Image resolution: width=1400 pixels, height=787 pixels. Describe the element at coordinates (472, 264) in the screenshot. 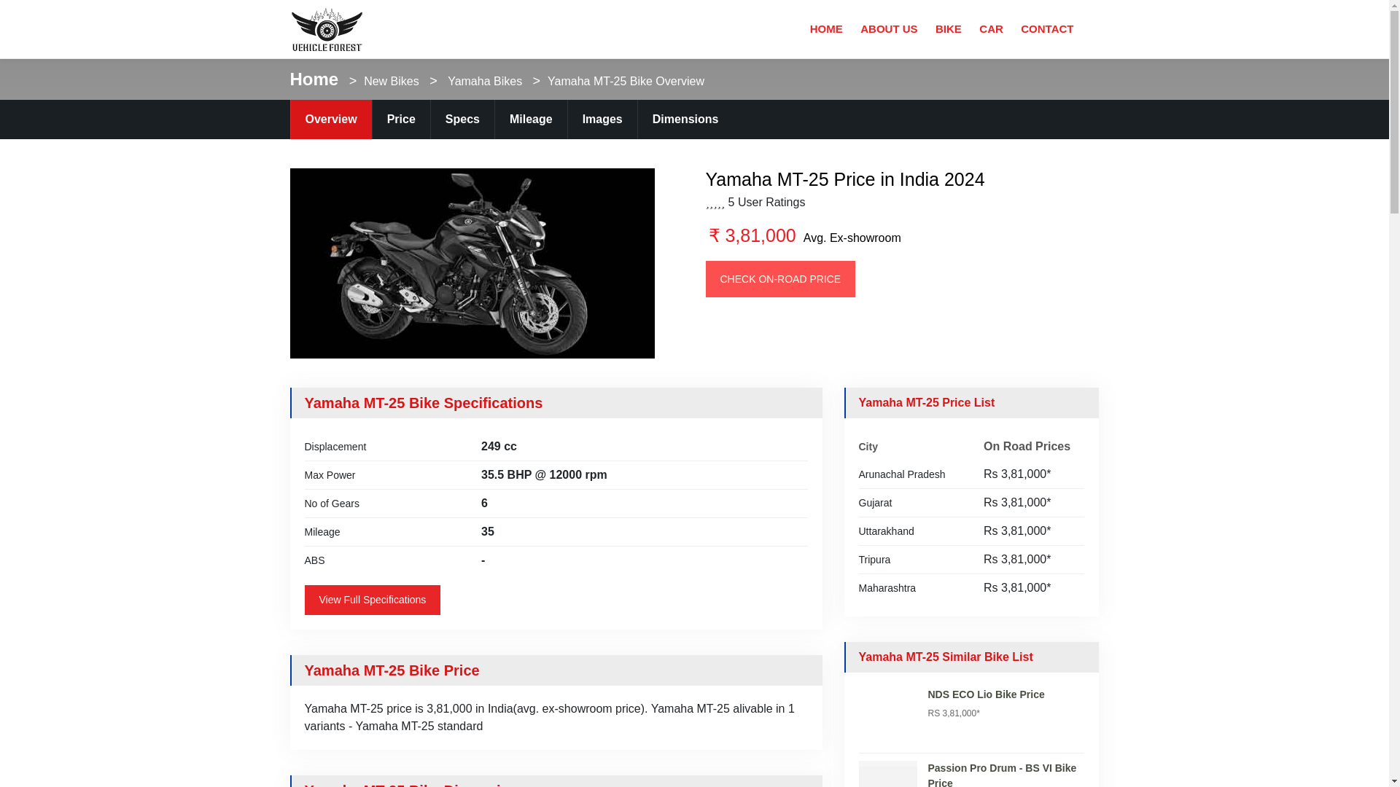

I see `MT-25` at that location.